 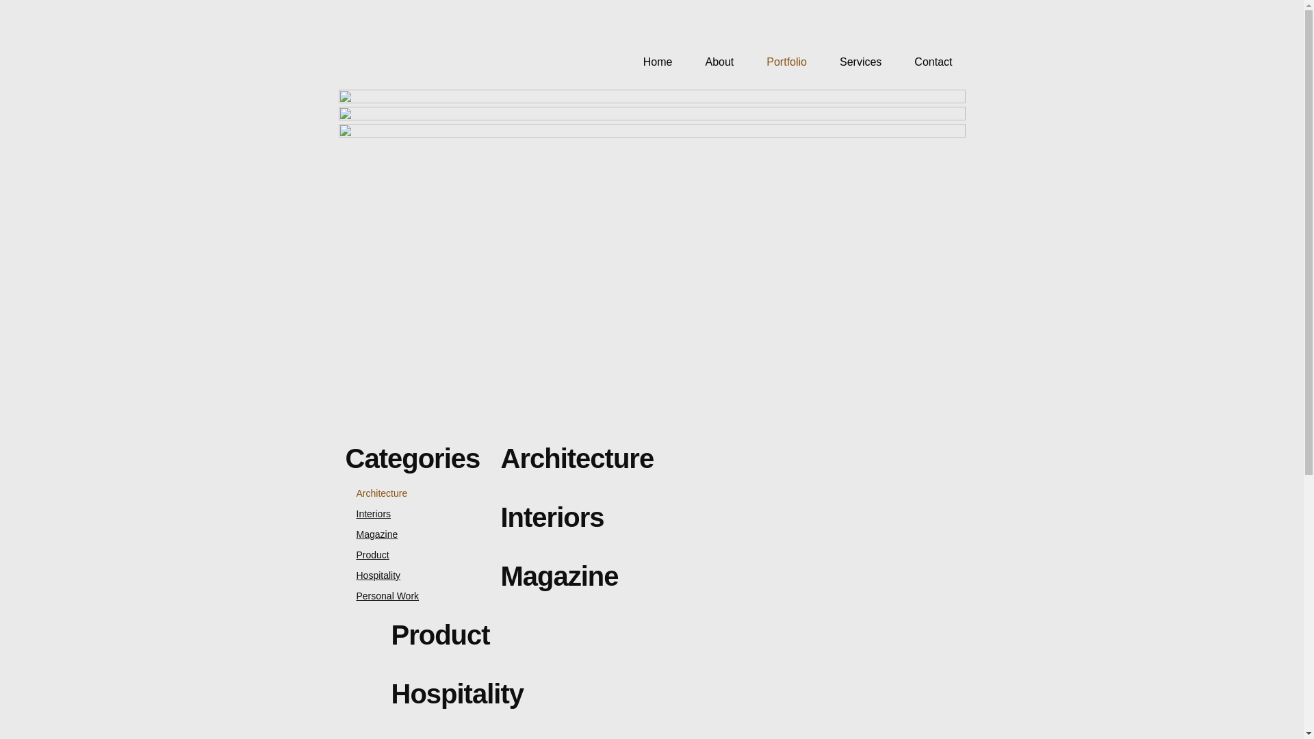 What do you see at coordinates (854, 62) in the screenshot?
I see `Services` at bounding box center [854, 62].